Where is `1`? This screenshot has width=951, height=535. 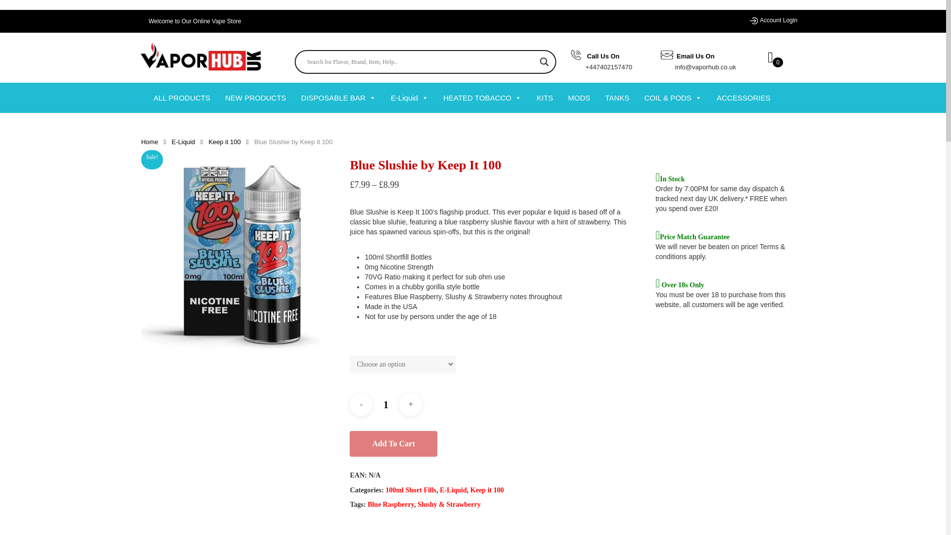
1 is located at coordinates (386, 404).